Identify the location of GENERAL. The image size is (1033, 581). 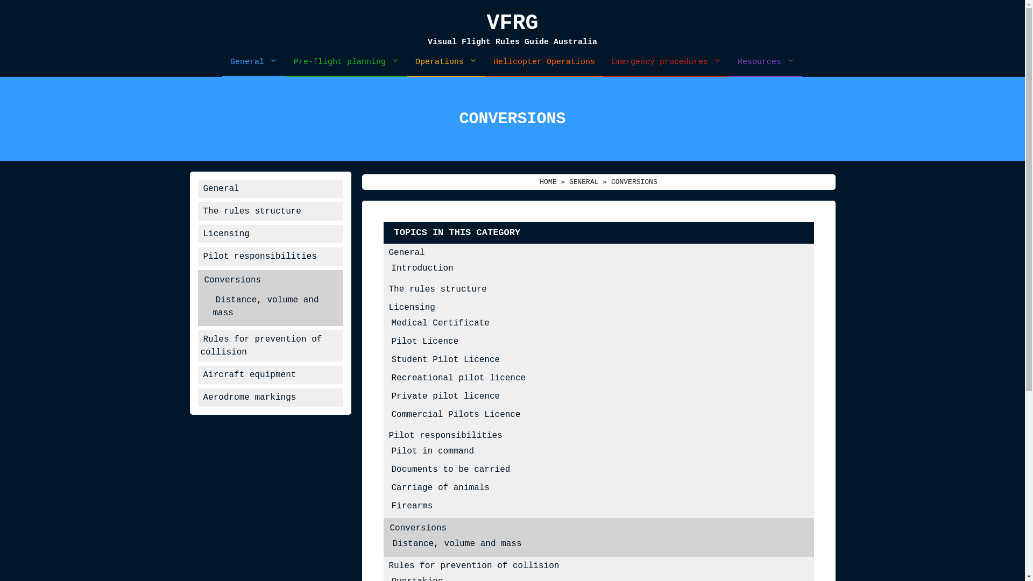
(584, 182).